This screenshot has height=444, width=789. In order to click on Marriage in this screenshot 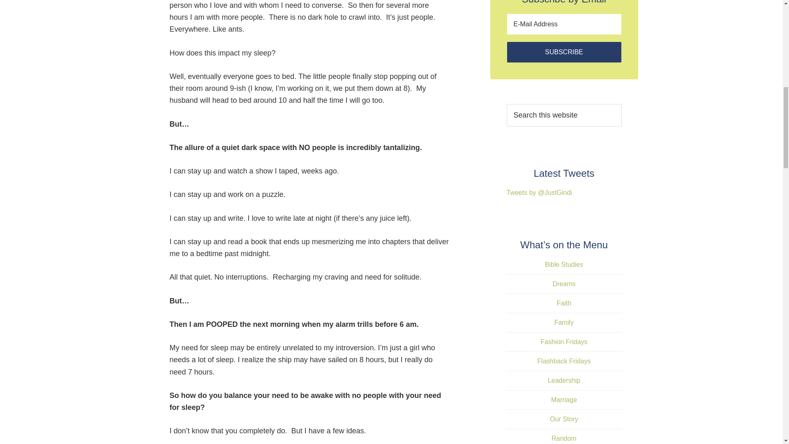, I will do `click(564, 400)`.